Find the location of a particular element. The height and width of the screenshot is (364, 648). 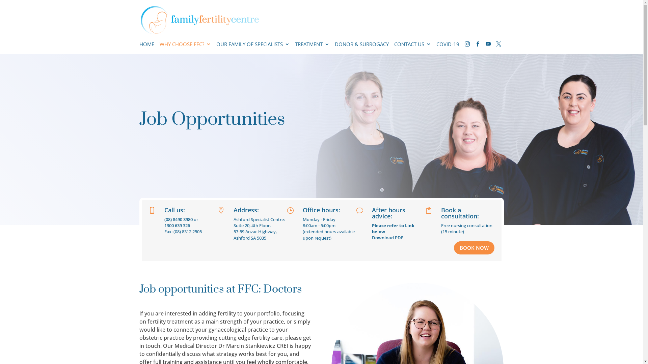

Download PDF is located at coordinates (387, 238).